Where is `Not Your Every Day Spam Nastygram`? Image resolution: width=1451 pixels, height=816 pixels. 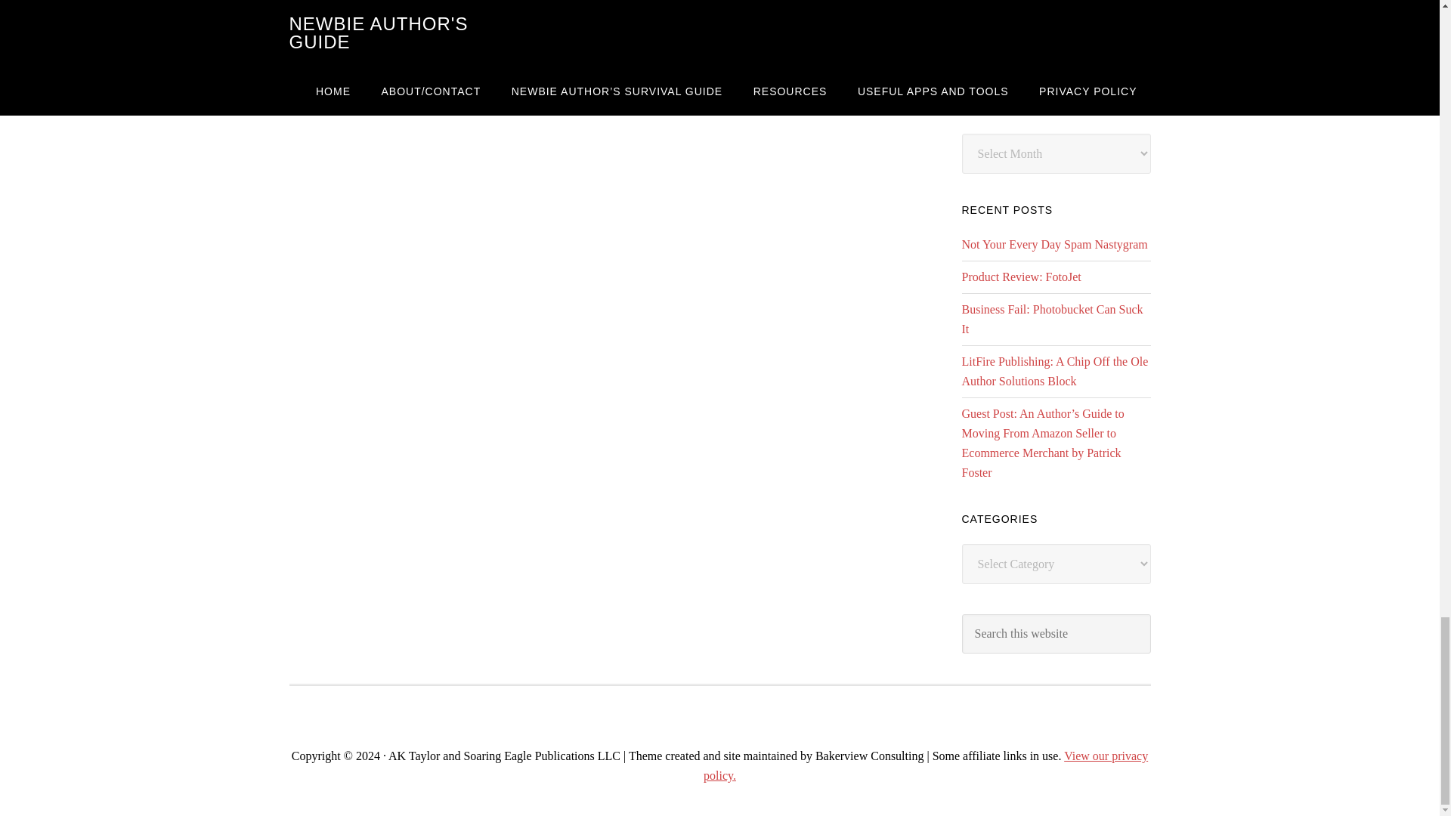
Not Your Every Day Spam Nastygram is located at coordinates (1053, 244).